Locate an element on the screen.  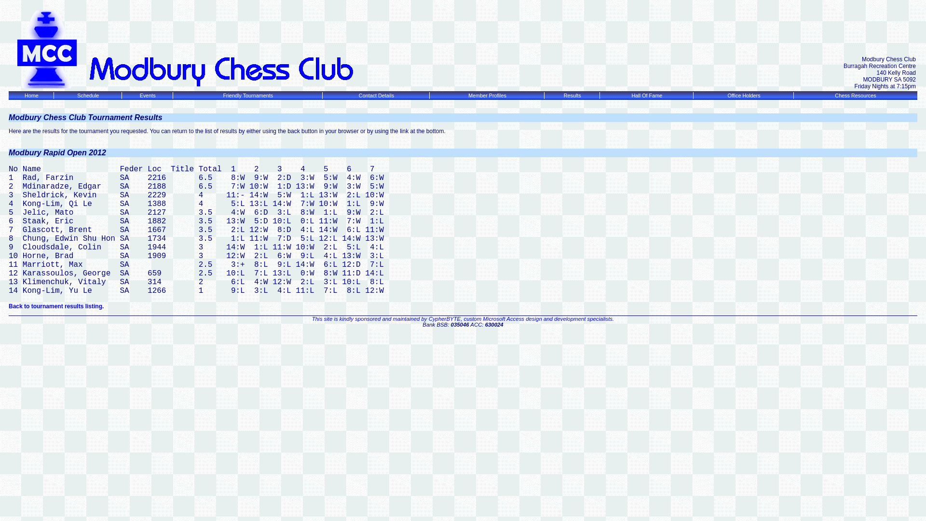
Back to tournament results listing. is located at coordinates (56, 306).